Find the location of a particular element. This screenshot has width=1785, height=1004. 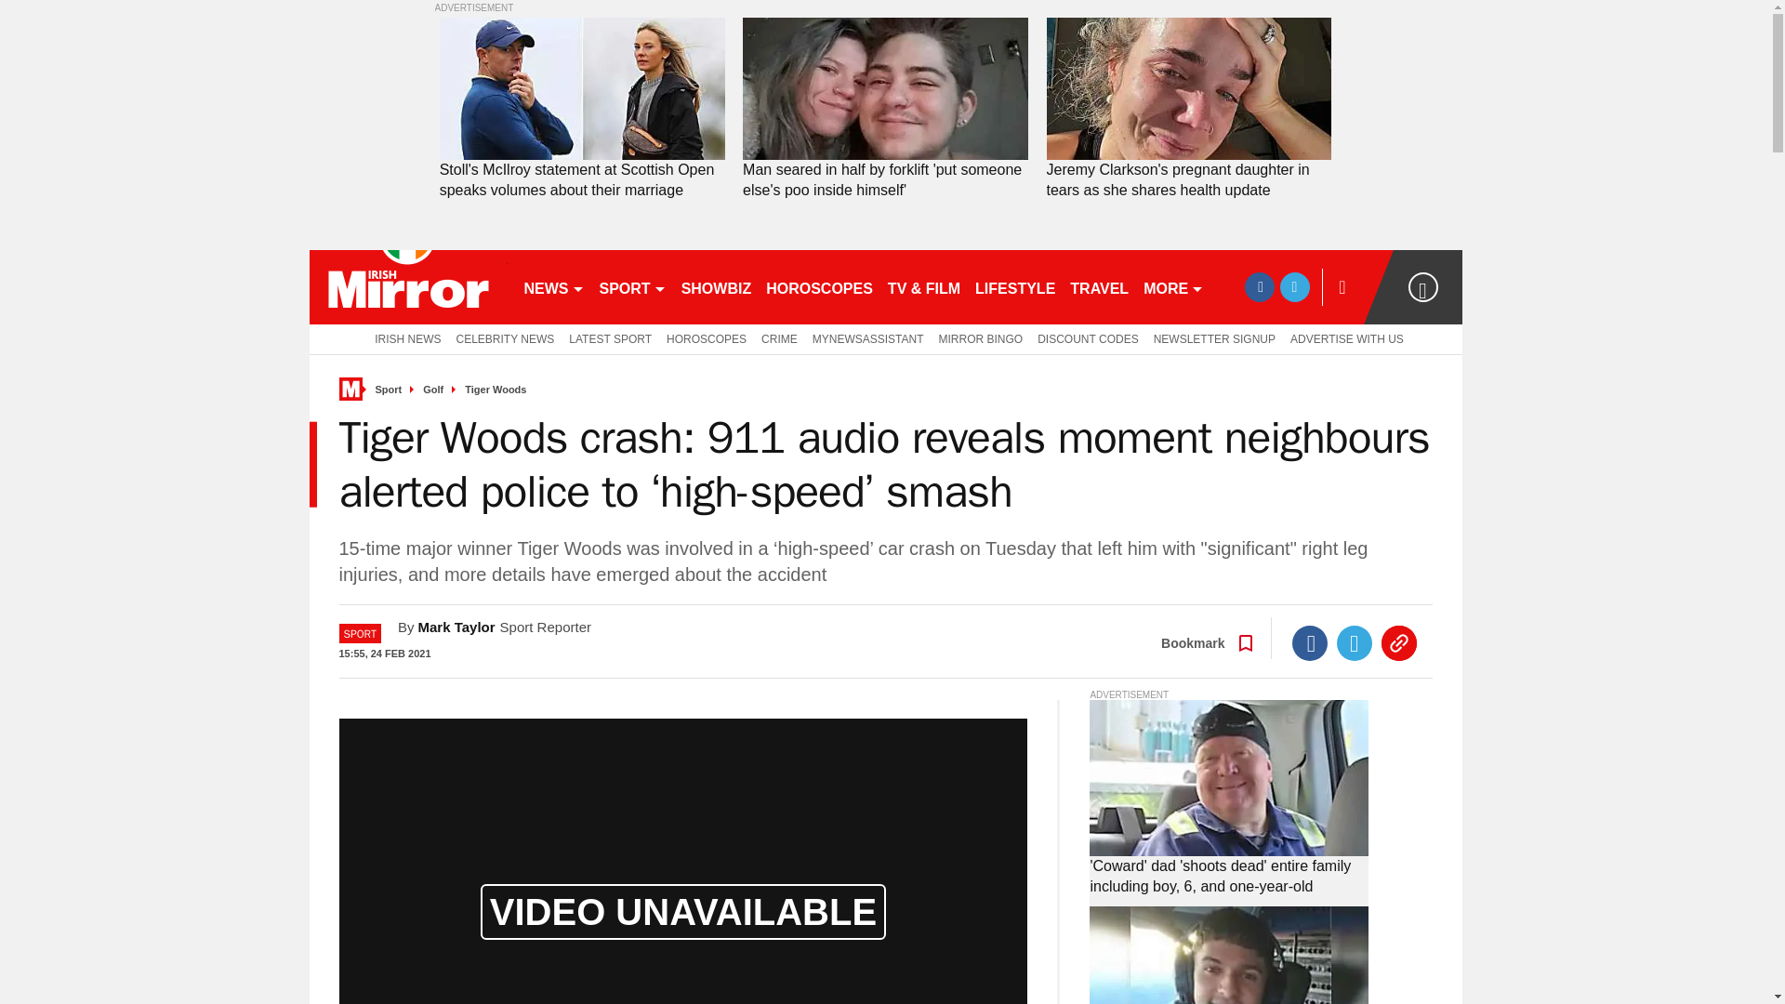

LIFESTYLE is located at coordinates (1014, 286).